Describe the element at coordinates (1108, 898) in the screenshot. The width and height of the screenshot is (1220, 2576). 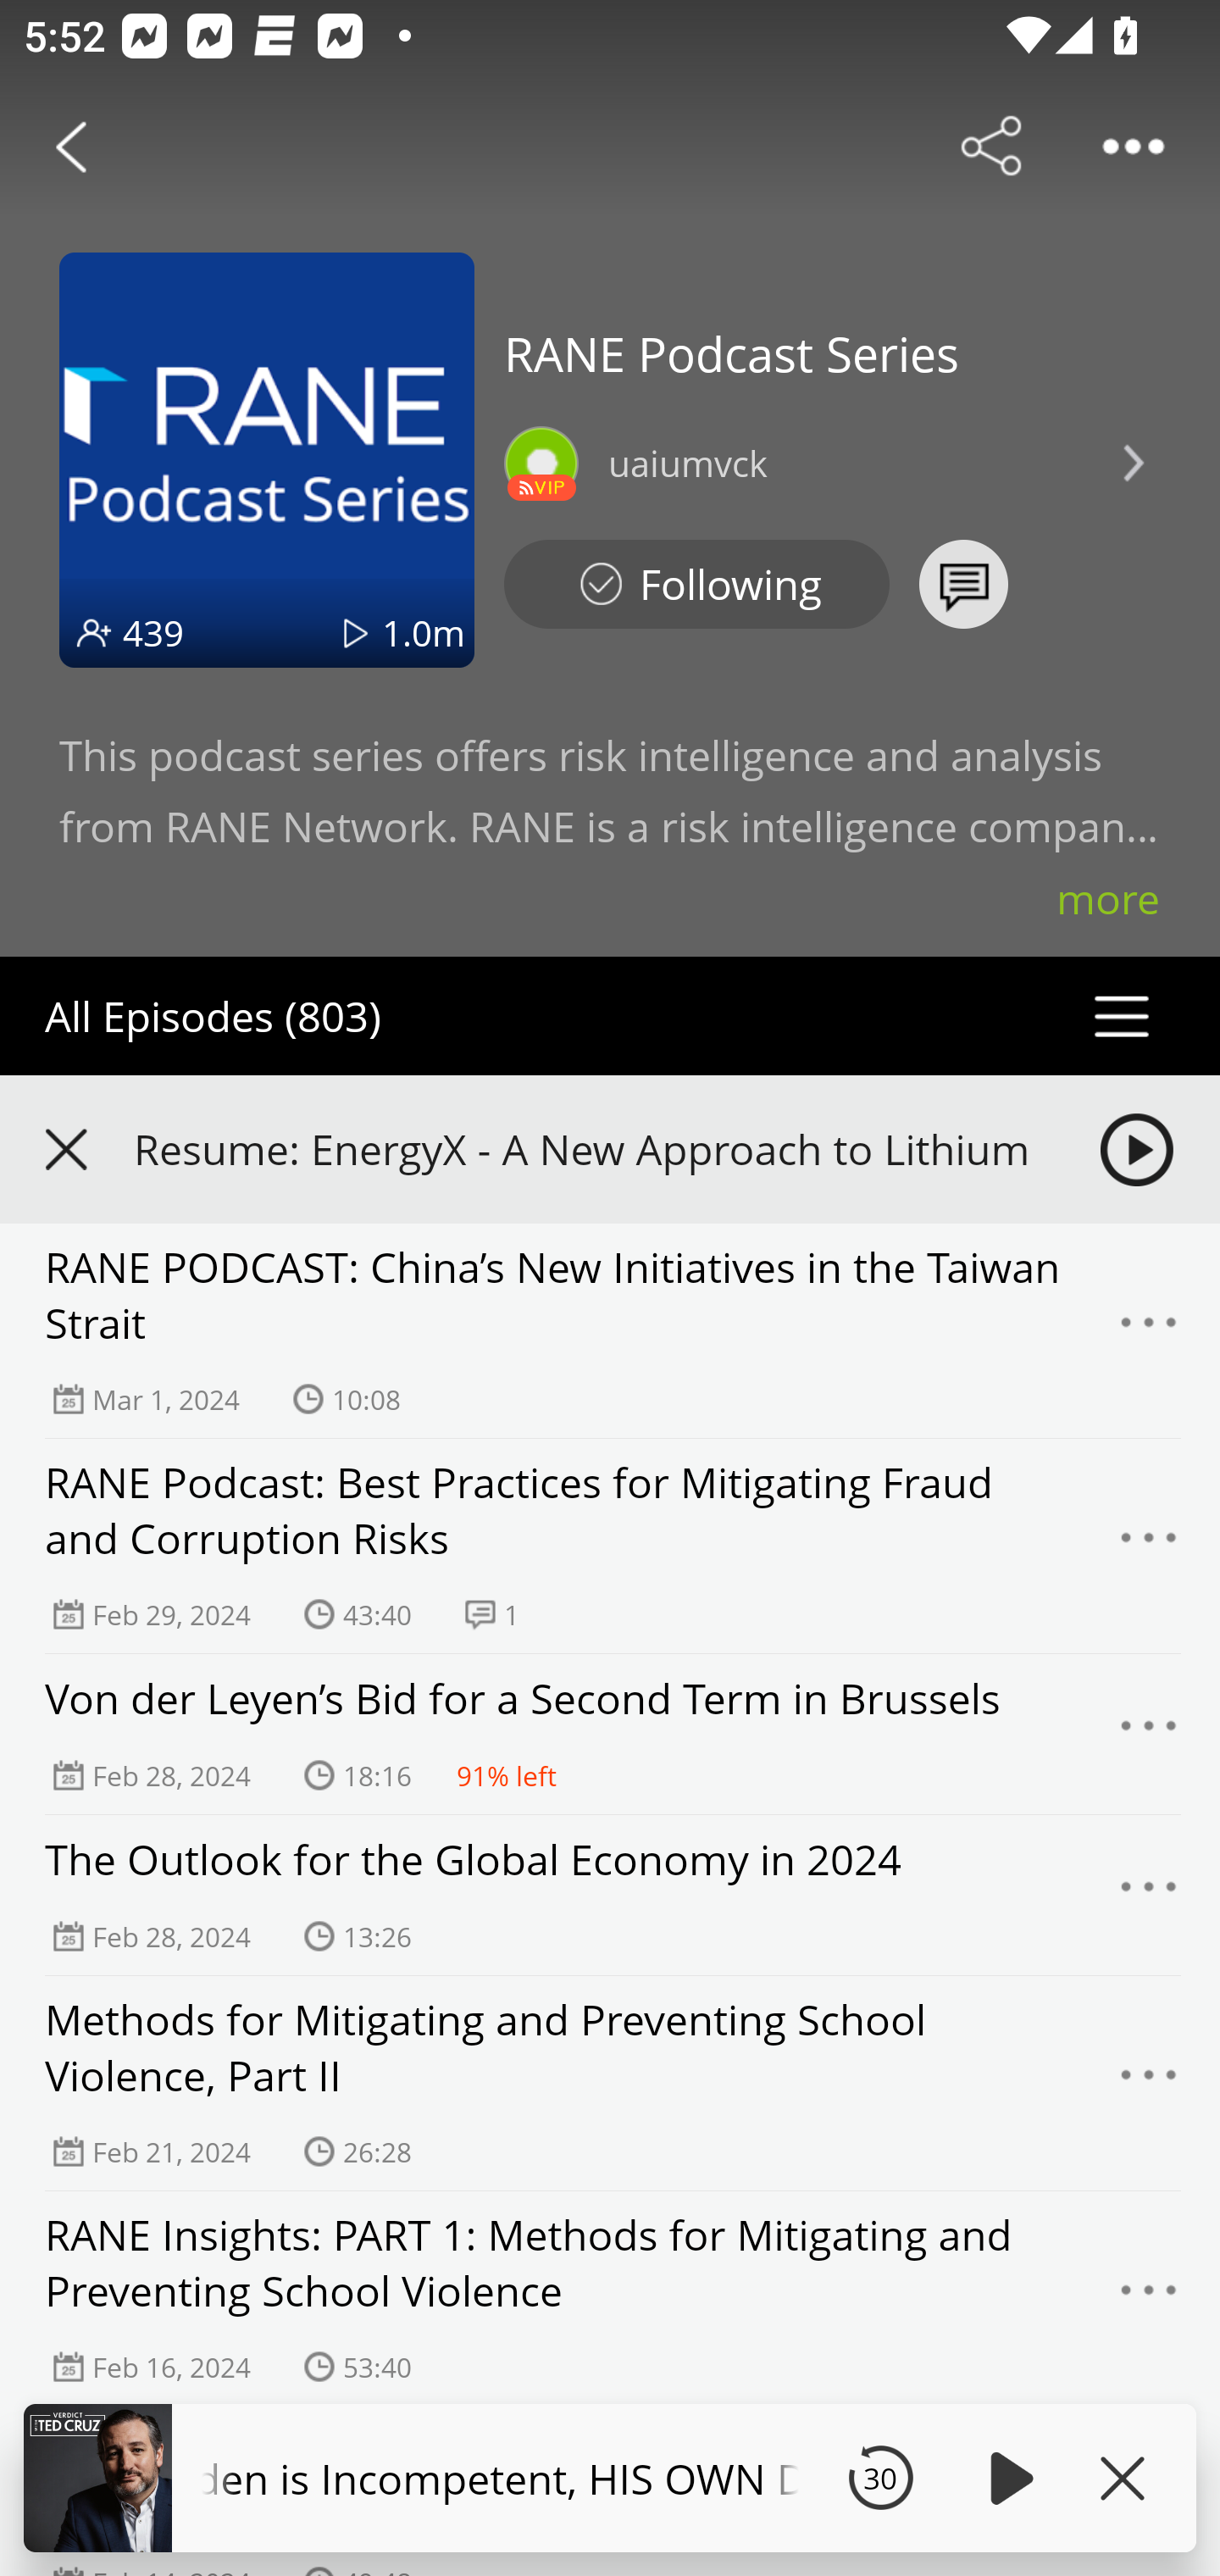
I see `more` at that location.